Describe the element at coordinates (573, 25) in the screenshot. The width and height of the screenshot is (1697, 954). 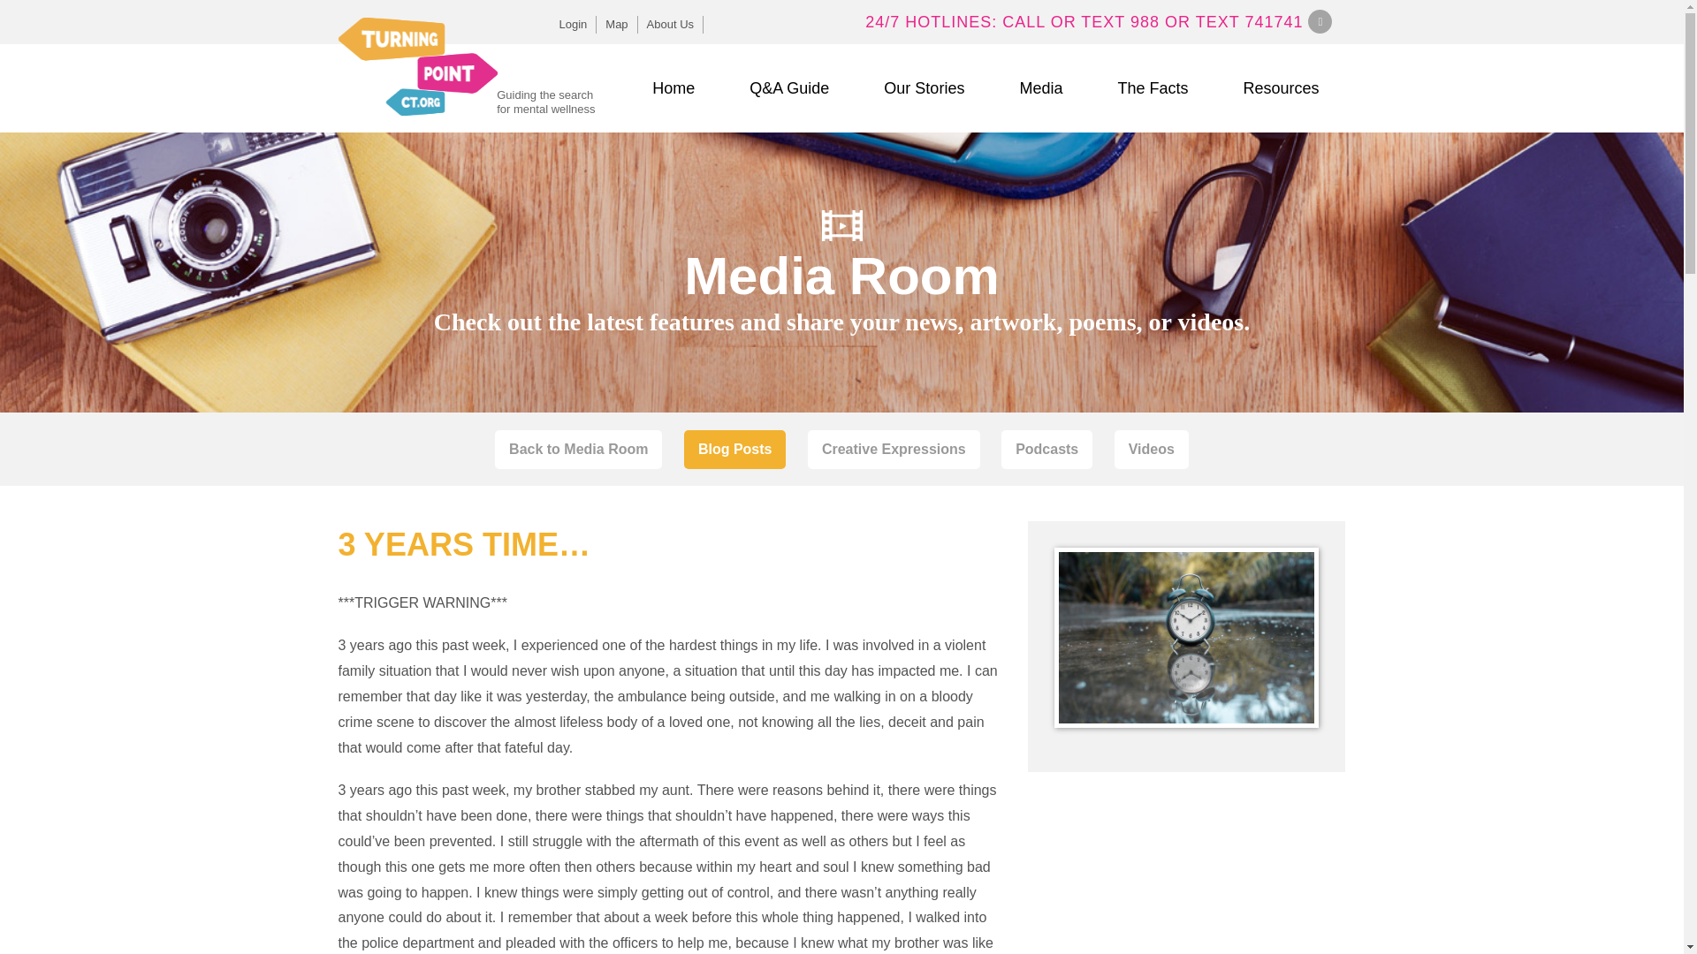
I see `Login` at that location.